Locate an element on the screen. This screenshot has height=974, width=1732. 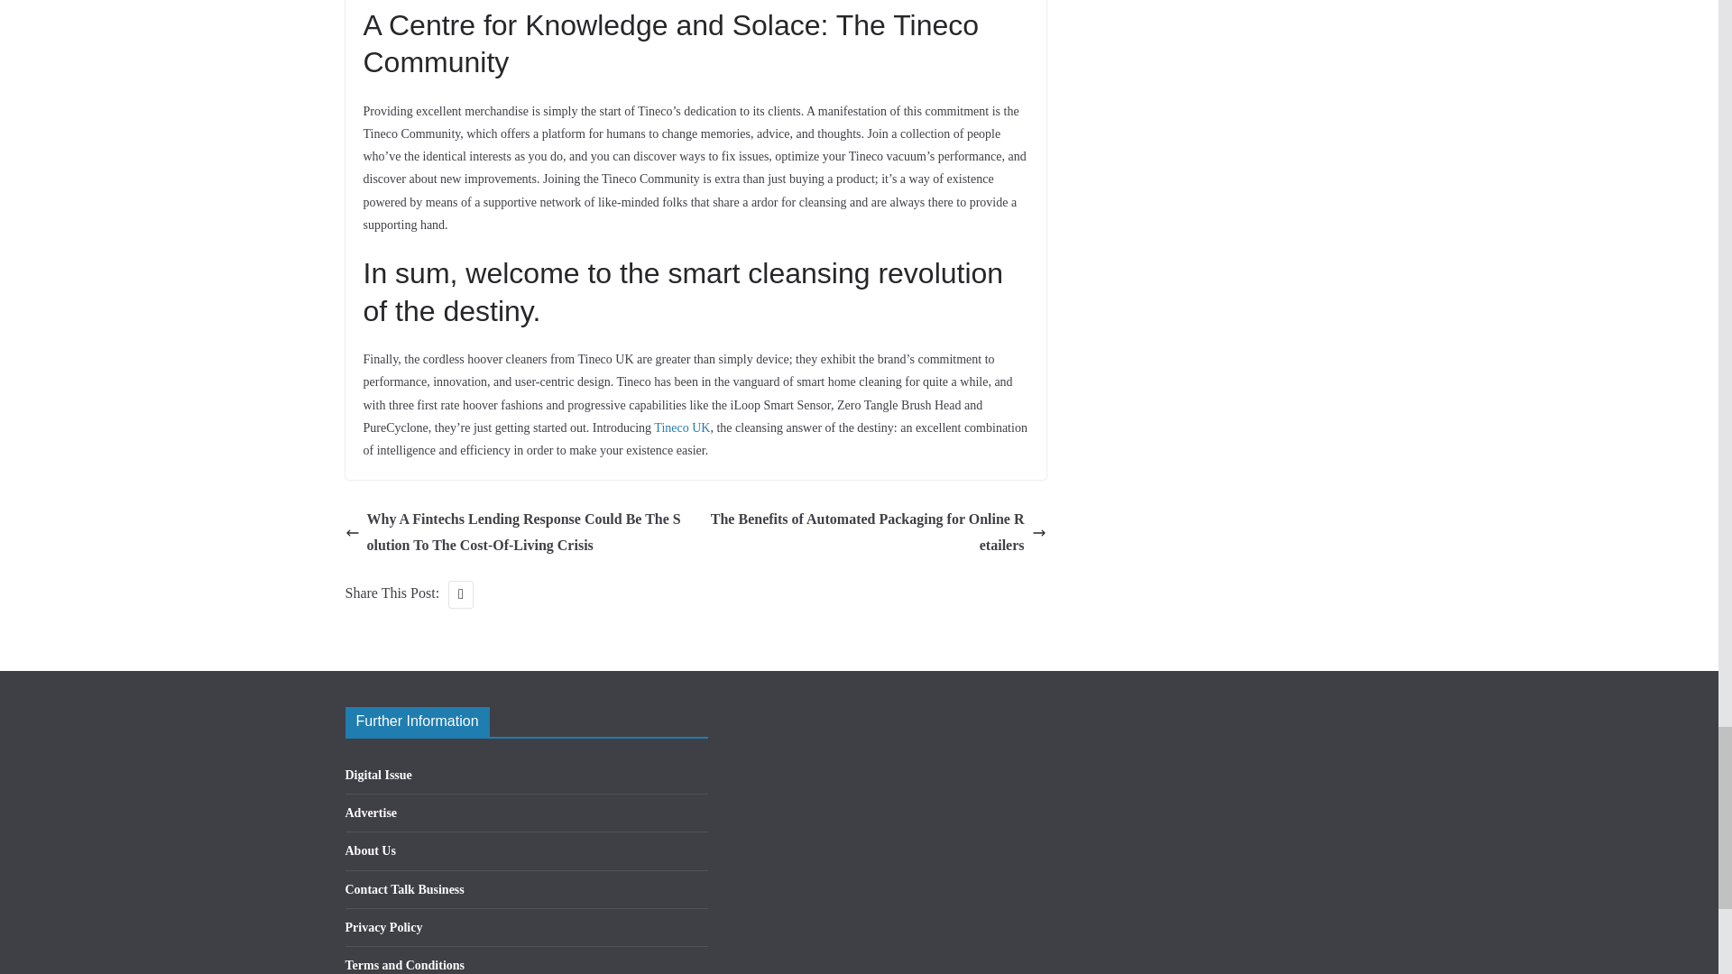
The Benefits of Automated Packaging for Online Retailers is located at coordinates (875, 532).